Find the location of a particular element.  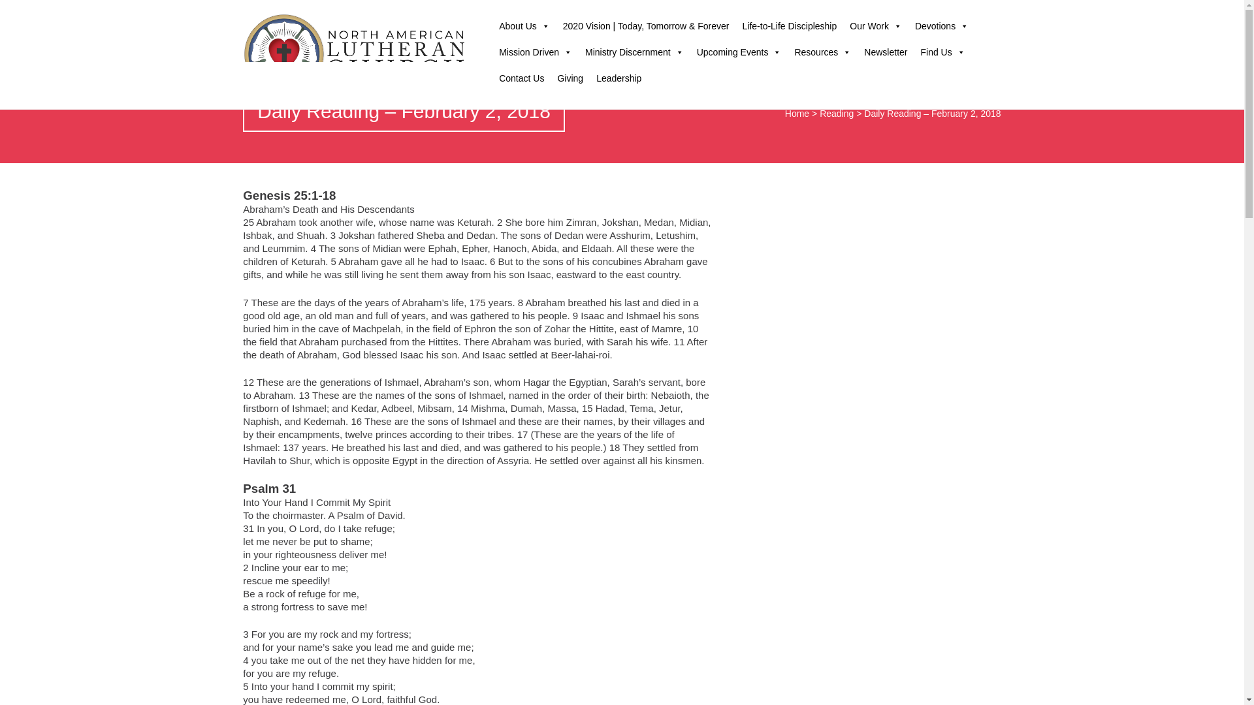

Life-to-Life Discipleship is located at coordinates (790, 26).